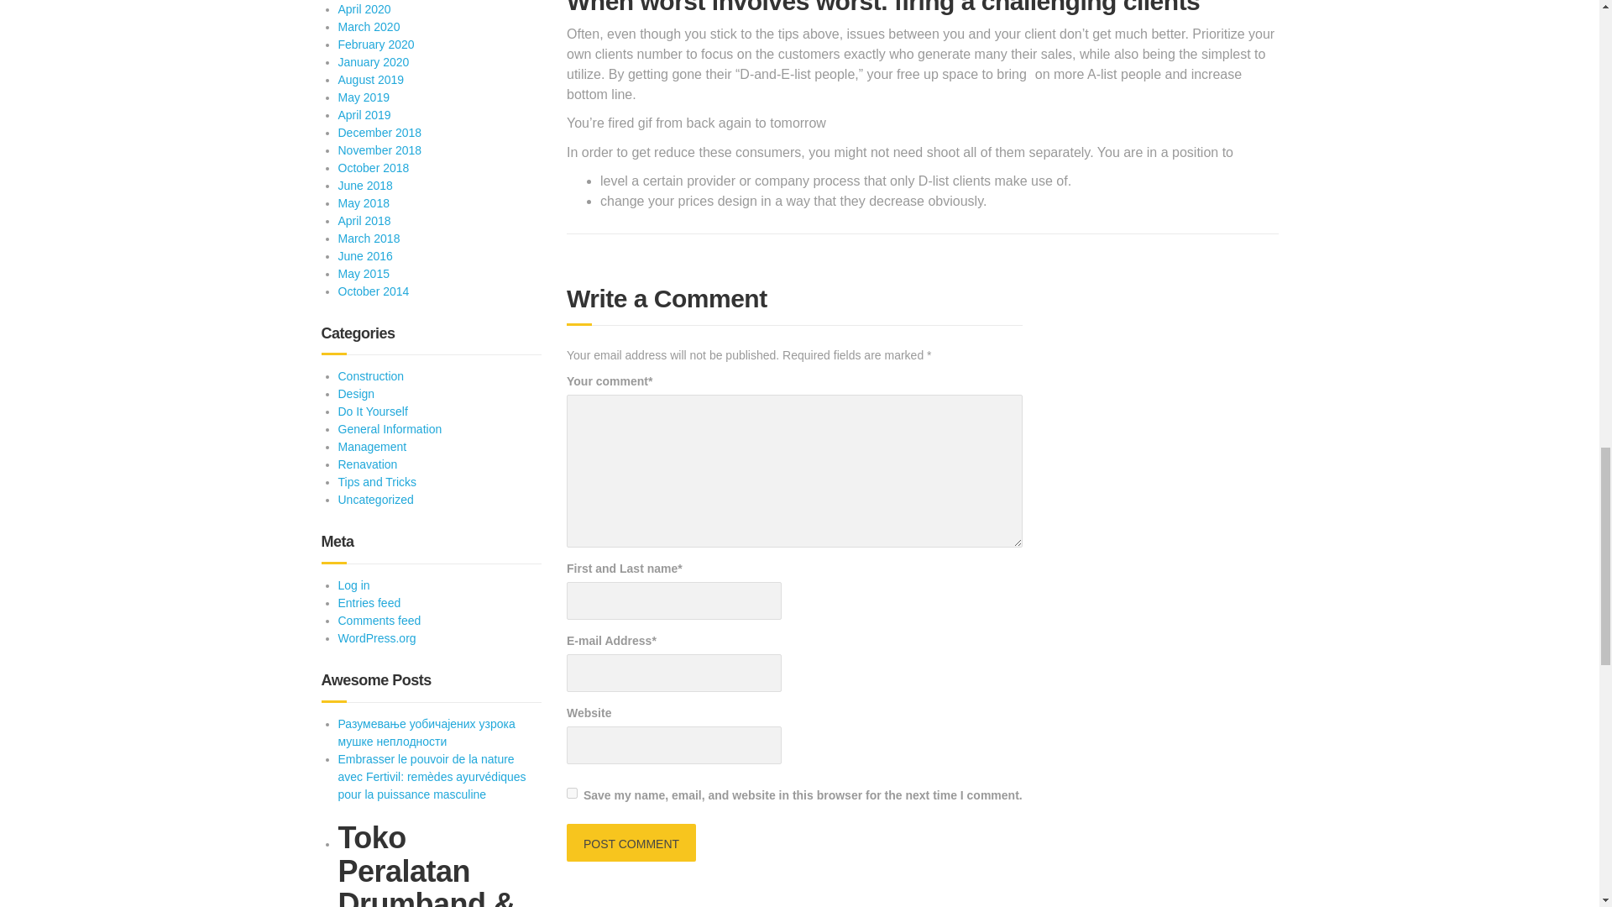  Describe the element at coordinates (631, 842) in the screenshot. I see `Post Comment` at that location.